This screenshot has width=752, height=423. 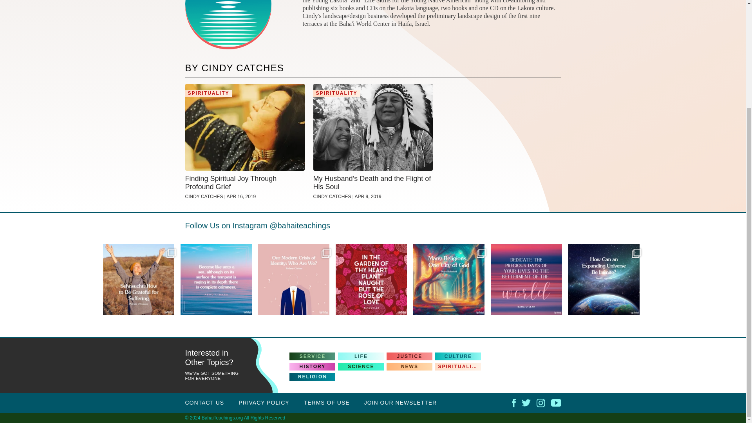 I want to click on Finding Spiritual Joy Through Profound Grief, so click(x=244, y=183).